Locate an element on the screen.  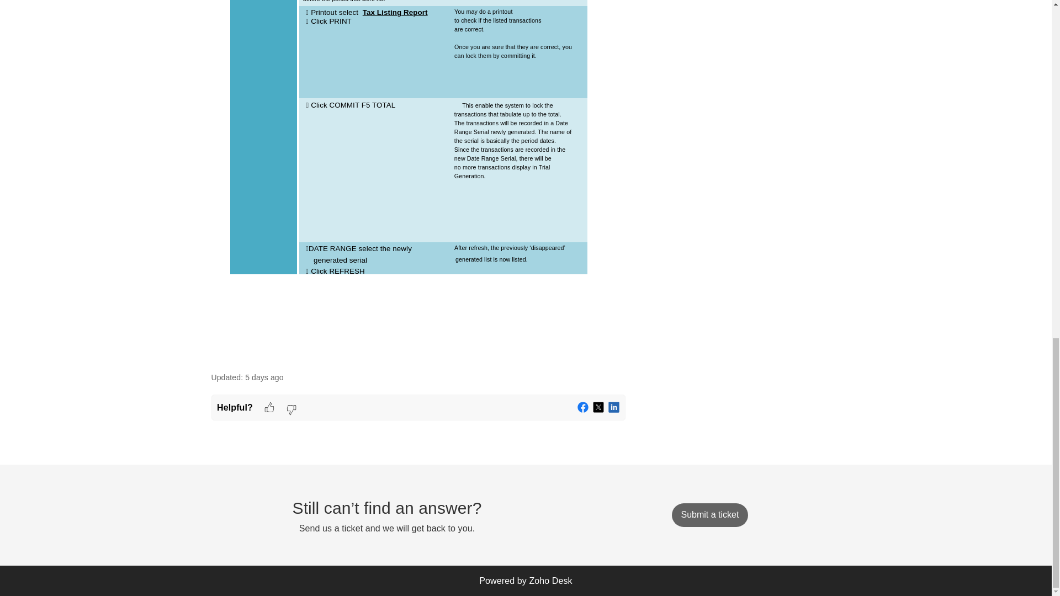
Twitter is located at coordinates (598, 407).